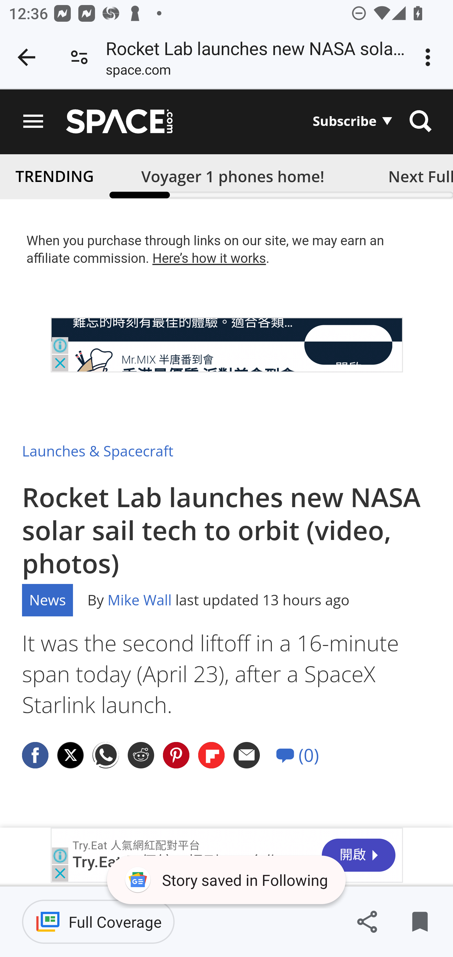  What do you see at coordinates (209, 258) in the screenshot?
I see `Here’s how it works` at bounding box center [209, 258].